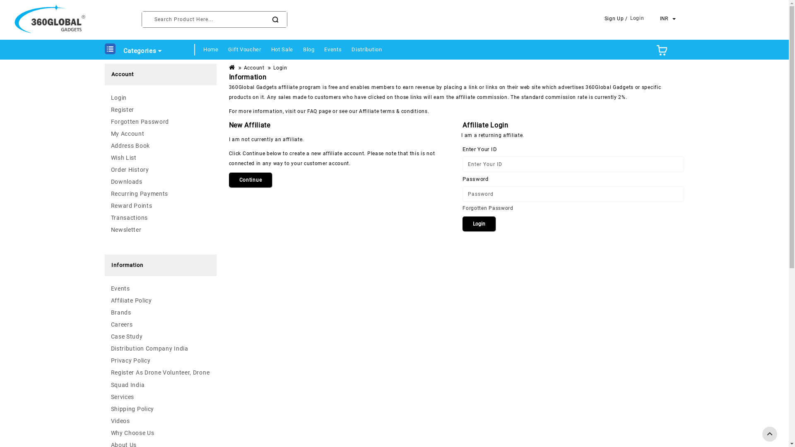 This screenshot has height=447, width=795. What do you see at coordinates (161, 194) in the screenshot?
I see `Recurring Payments` at bounding box center [161, 194].